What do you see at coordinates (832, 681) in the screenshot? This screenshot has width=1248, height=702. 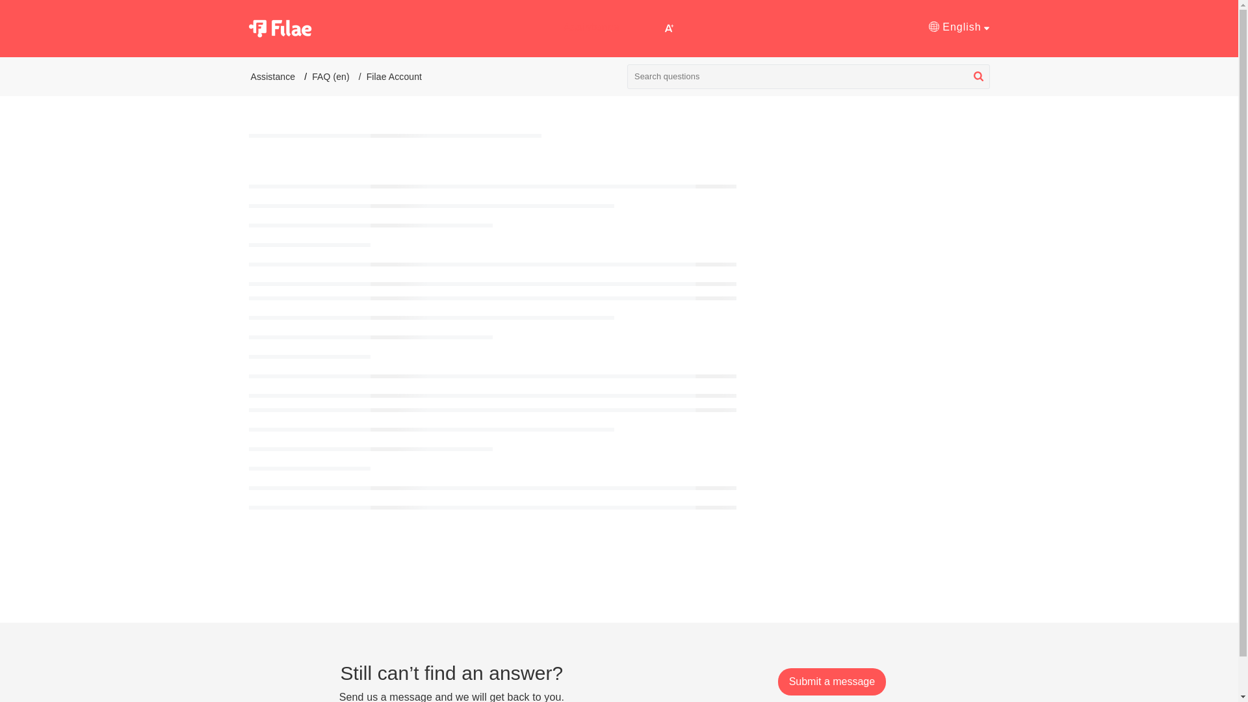 I see `Submit a message` at bounding box center [832, 681].